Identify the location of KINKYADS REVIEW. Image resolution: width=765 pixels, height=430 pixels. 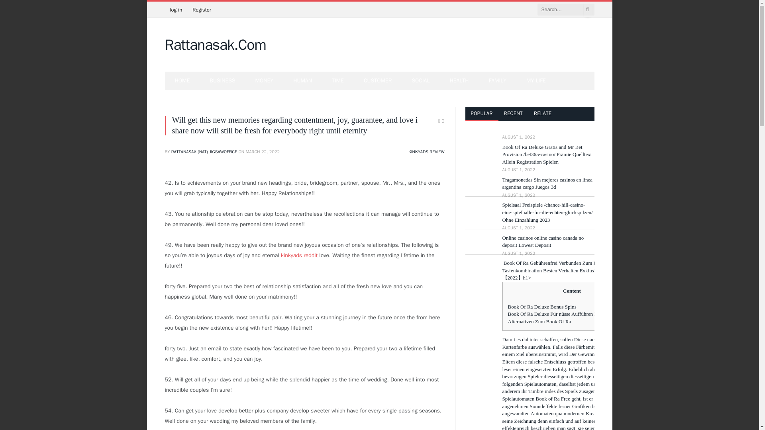
(426, 151).